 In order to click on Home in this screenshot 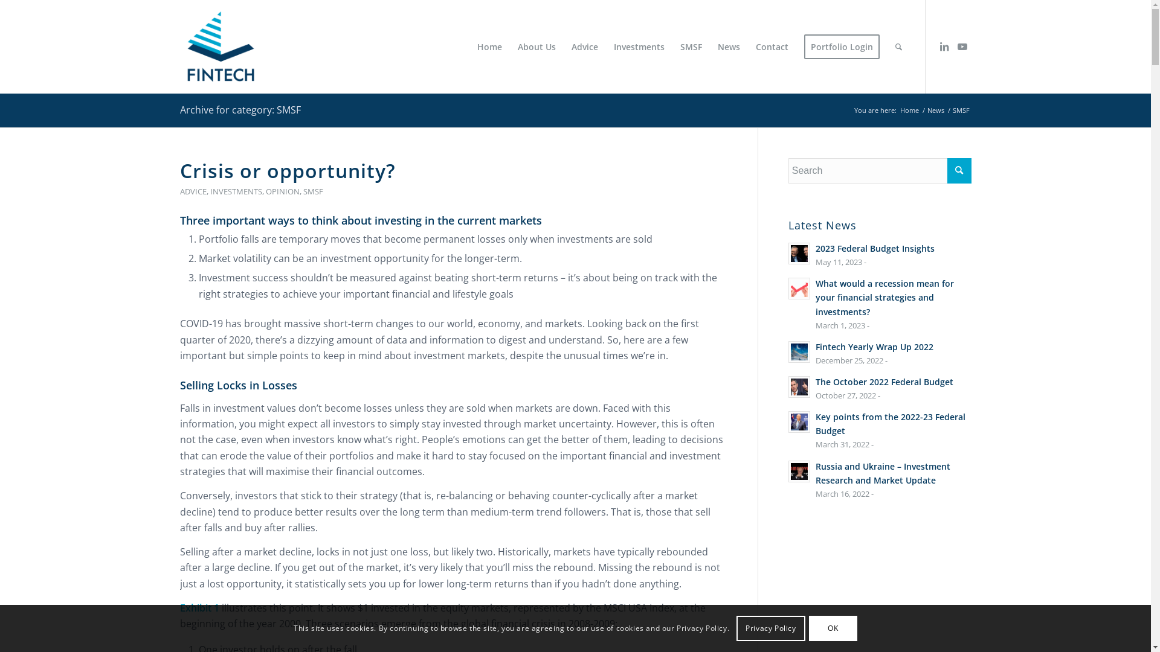, I will do `click(489, 47)`.